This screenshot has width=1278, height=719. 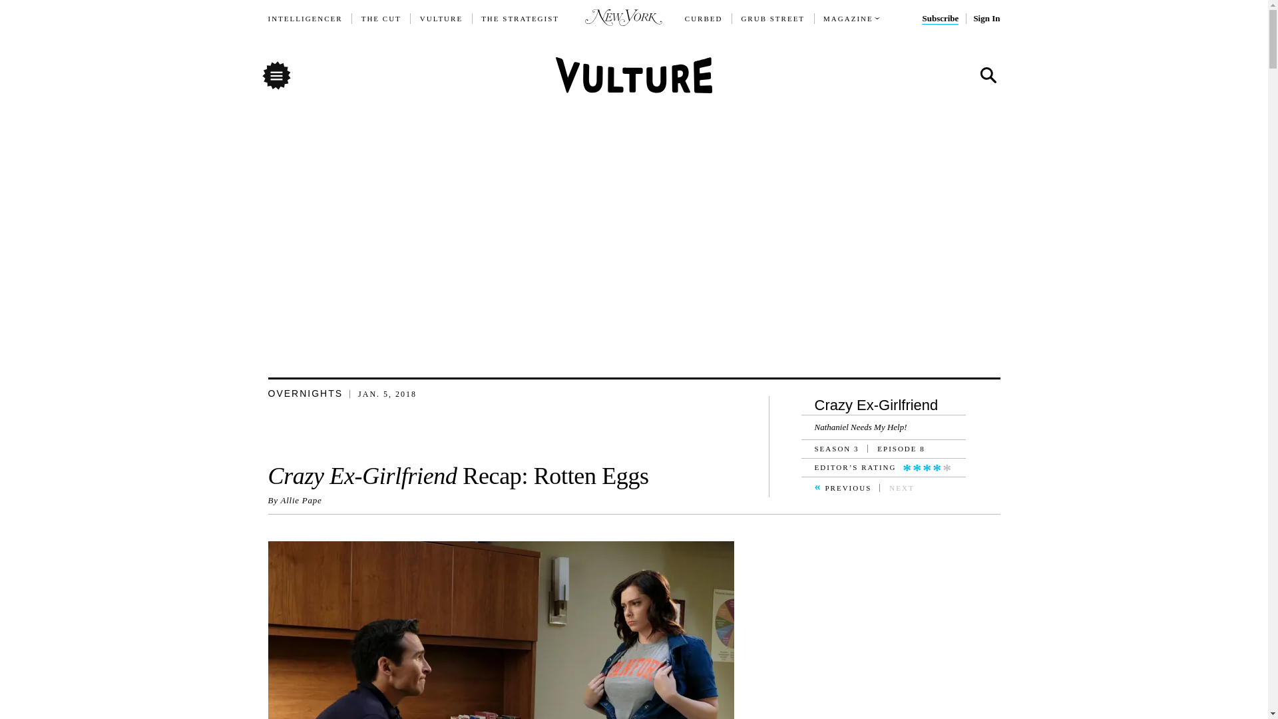 I want to click on Menu, so click(x=276, y=75).